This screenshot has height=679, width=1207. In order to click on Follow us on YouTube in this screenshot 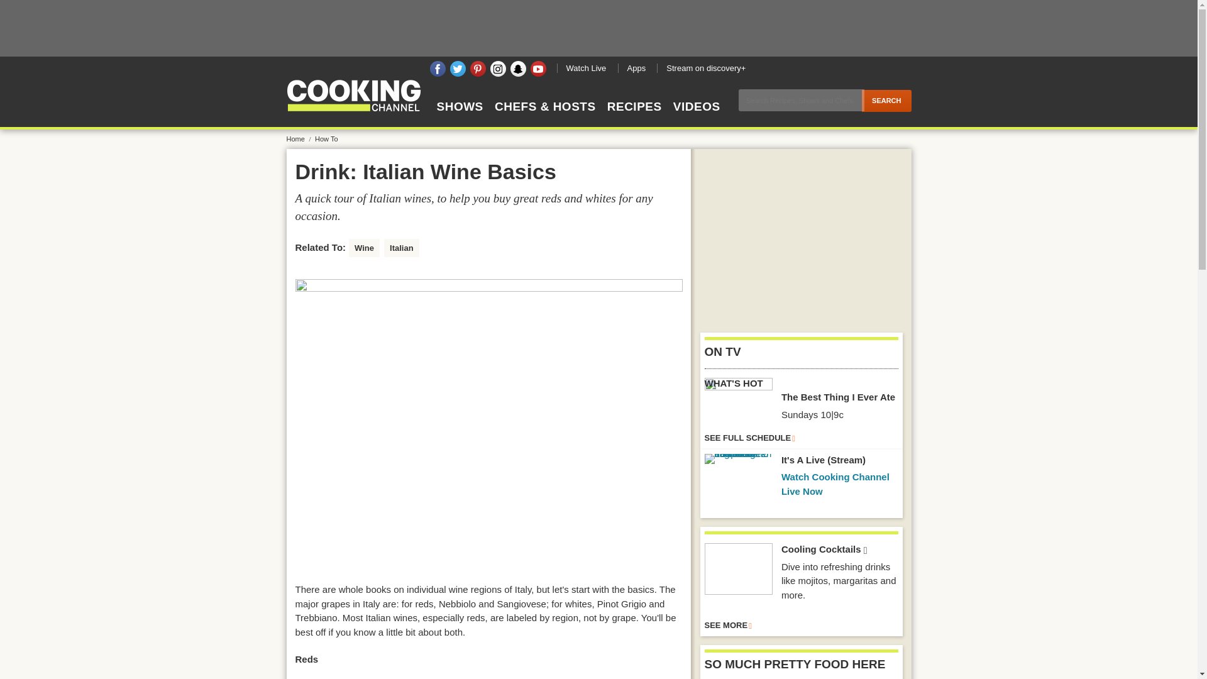, I will do `click(538, 69)`.